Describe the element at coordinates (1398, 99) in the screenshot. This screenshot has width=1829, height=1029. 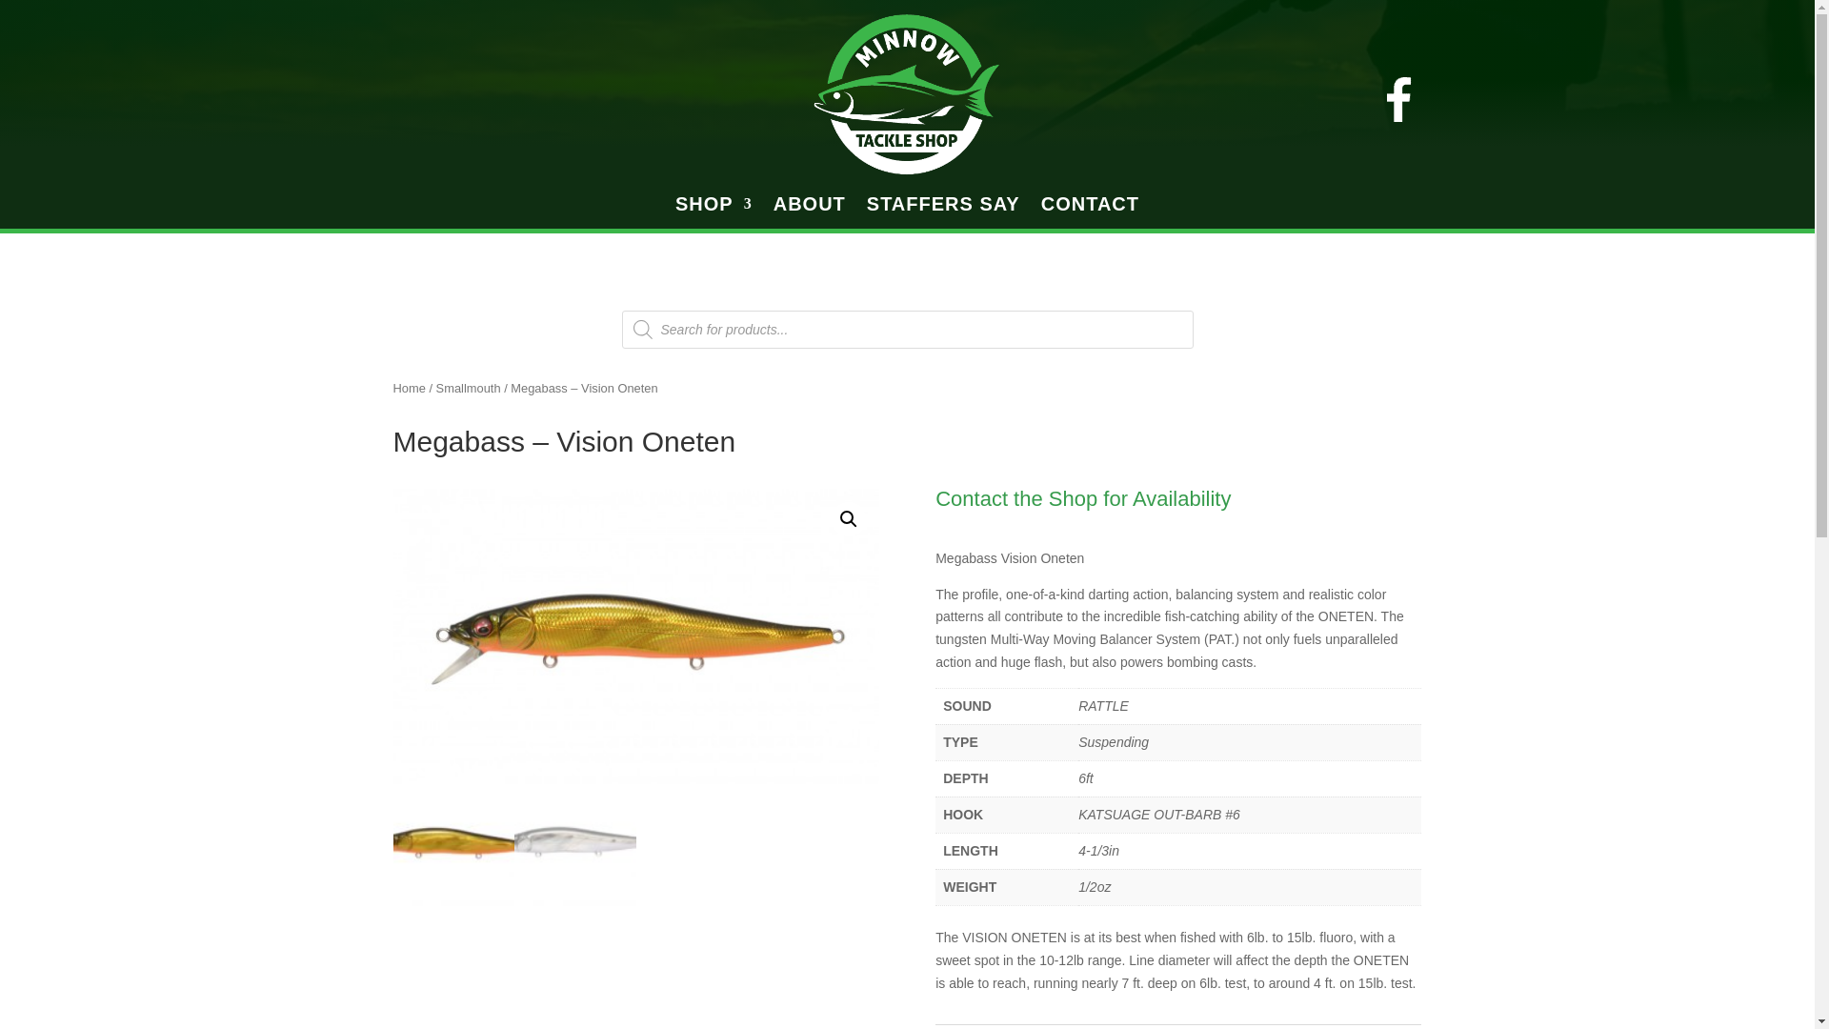
I see `FB-logo` at that location.